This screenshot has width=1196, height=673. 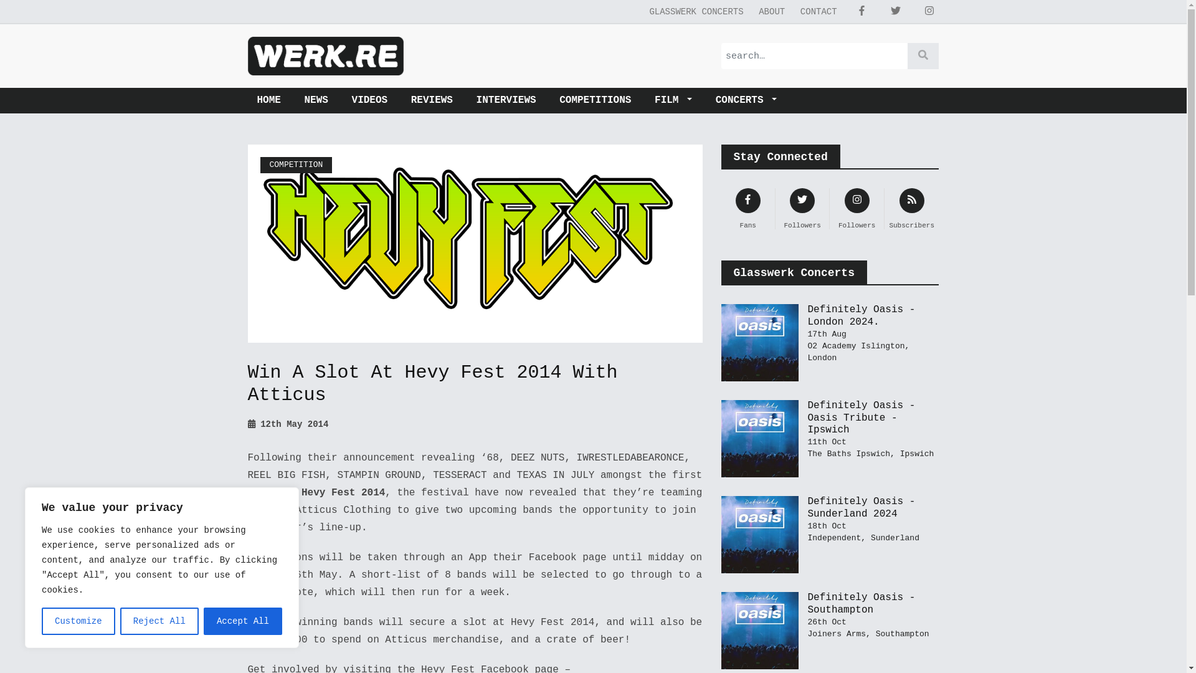 What do you see at coordinates (432, 101) in the screenshot?
I see `REVIEWS` at bounding box center [432, 101].